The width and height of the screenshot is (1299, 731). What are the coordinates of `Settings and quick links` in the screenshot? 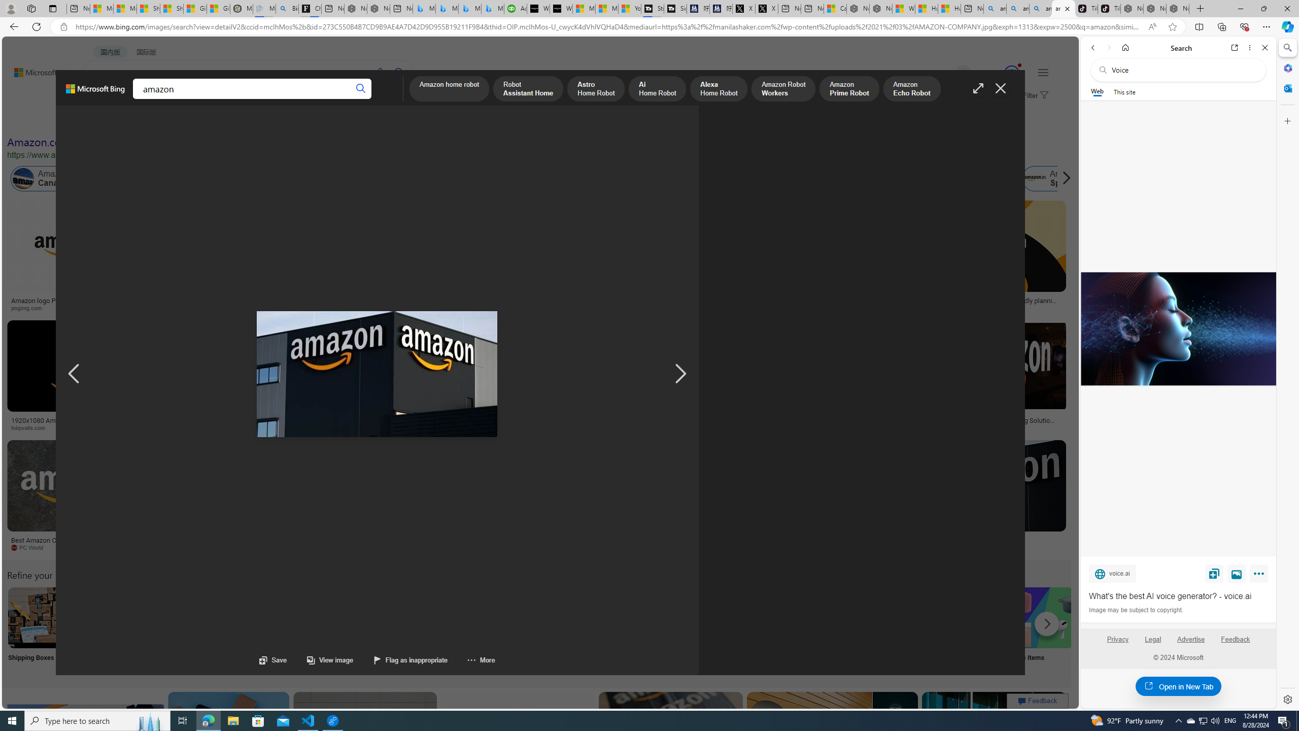 It's located at (1043, 72).